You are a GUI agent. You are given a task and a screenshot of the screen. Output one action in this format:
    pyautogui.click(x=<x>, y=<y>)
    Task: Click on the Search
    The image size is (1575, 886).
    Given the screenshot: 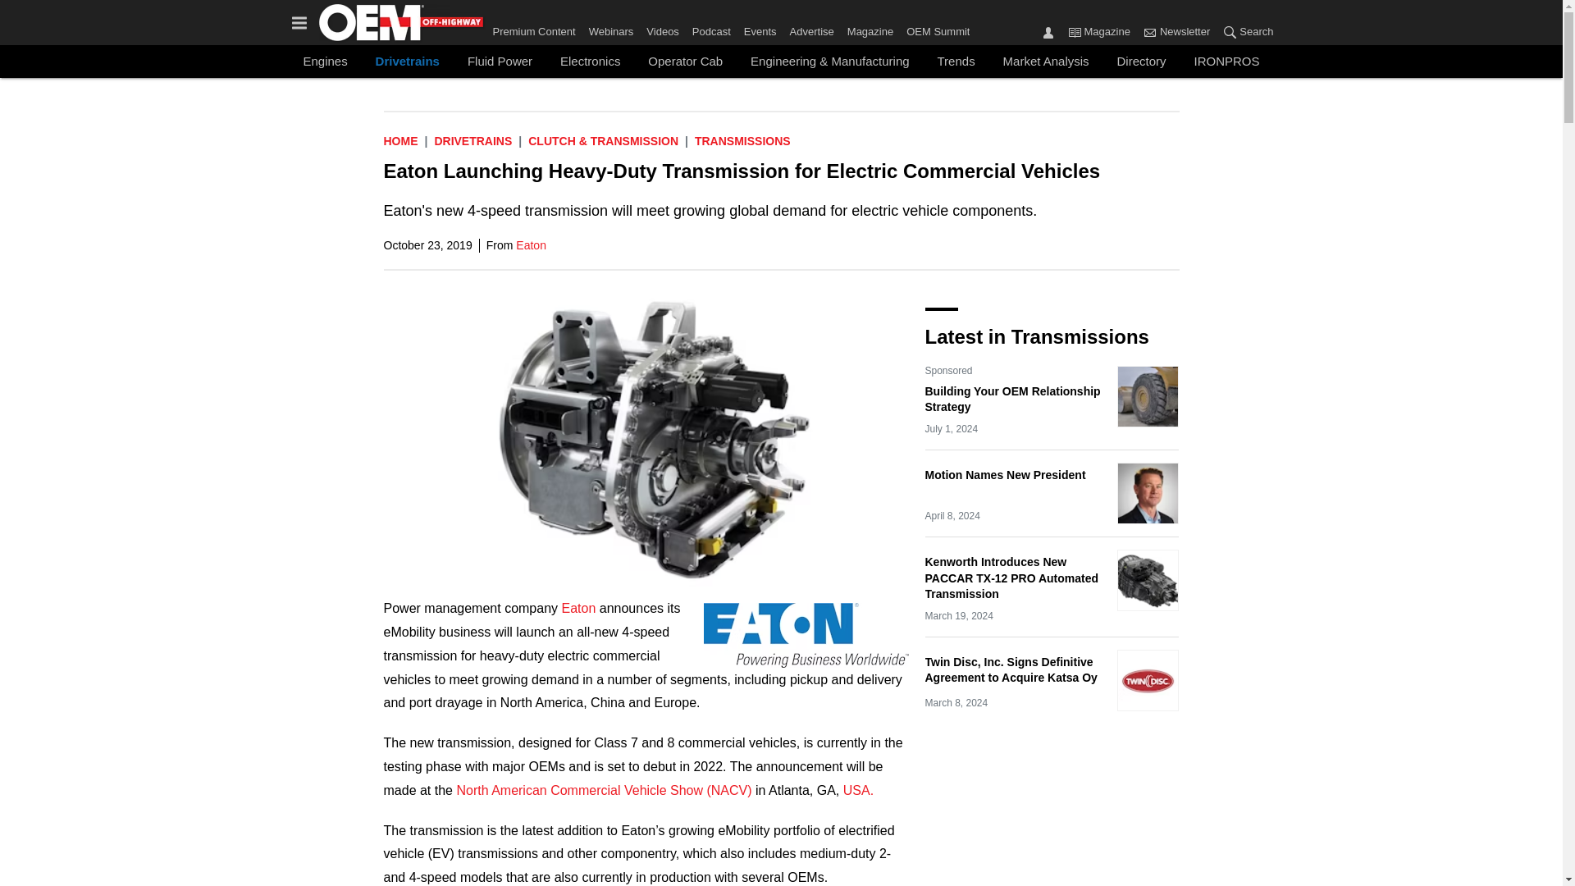 What is the action you would take?
    pyautogui.click(x=1244, y=32)
    